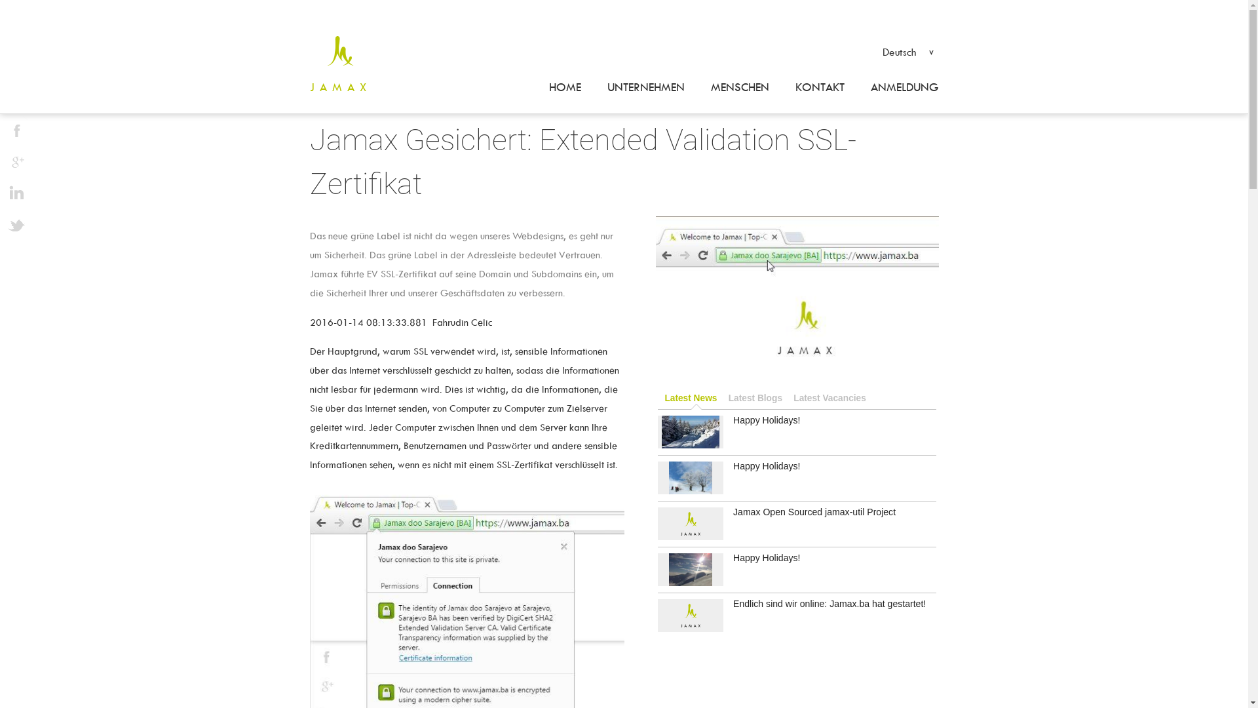  I want to click on Auf Facebook teilen, so click(16, 130).